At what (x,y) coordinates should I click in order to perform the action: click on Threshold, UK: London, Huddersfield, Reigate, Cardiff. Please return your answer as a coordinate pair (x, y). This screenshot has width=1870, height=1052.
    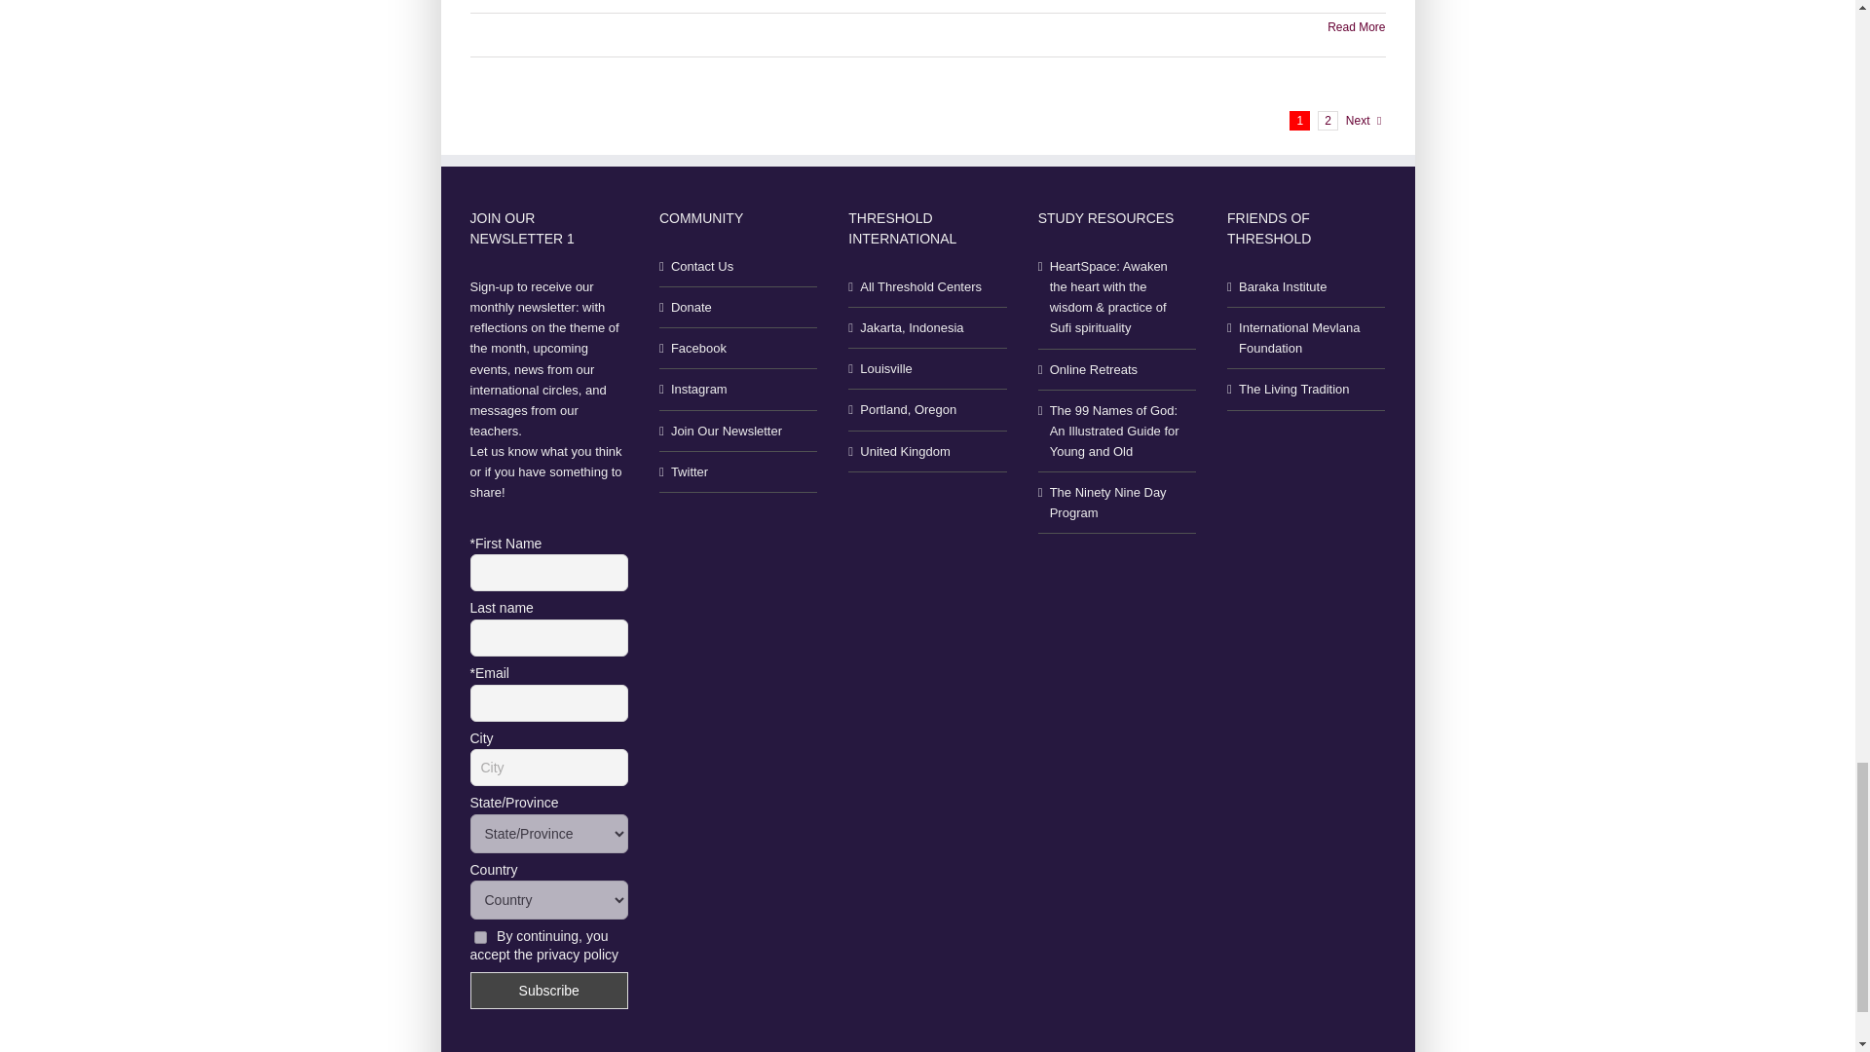
    Looking at the image, I should click on (928, 450).